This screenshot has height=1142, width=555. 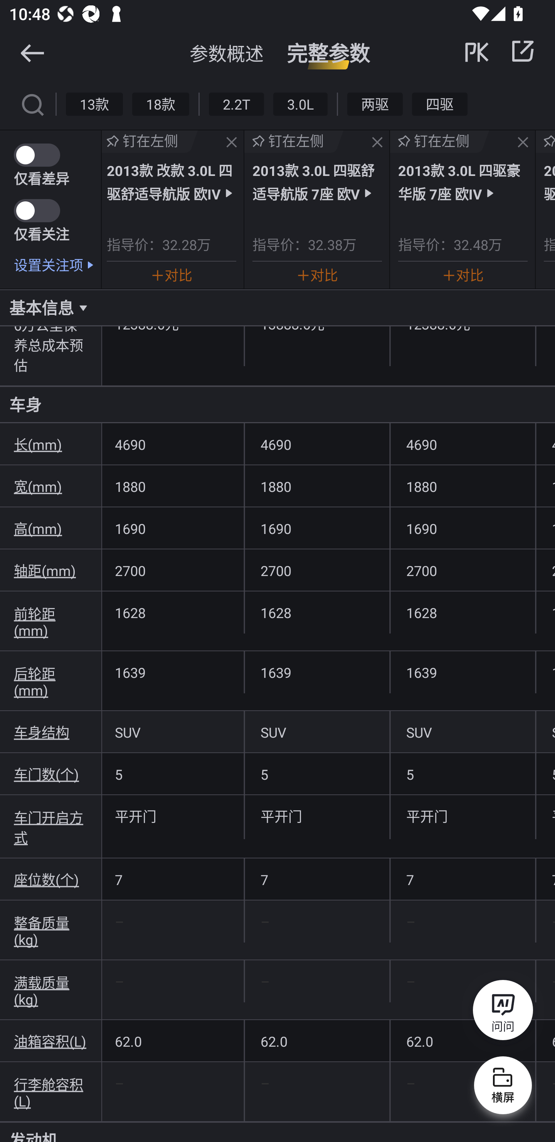 I want to click on  钉在左侧, so click(x=294, y=141).